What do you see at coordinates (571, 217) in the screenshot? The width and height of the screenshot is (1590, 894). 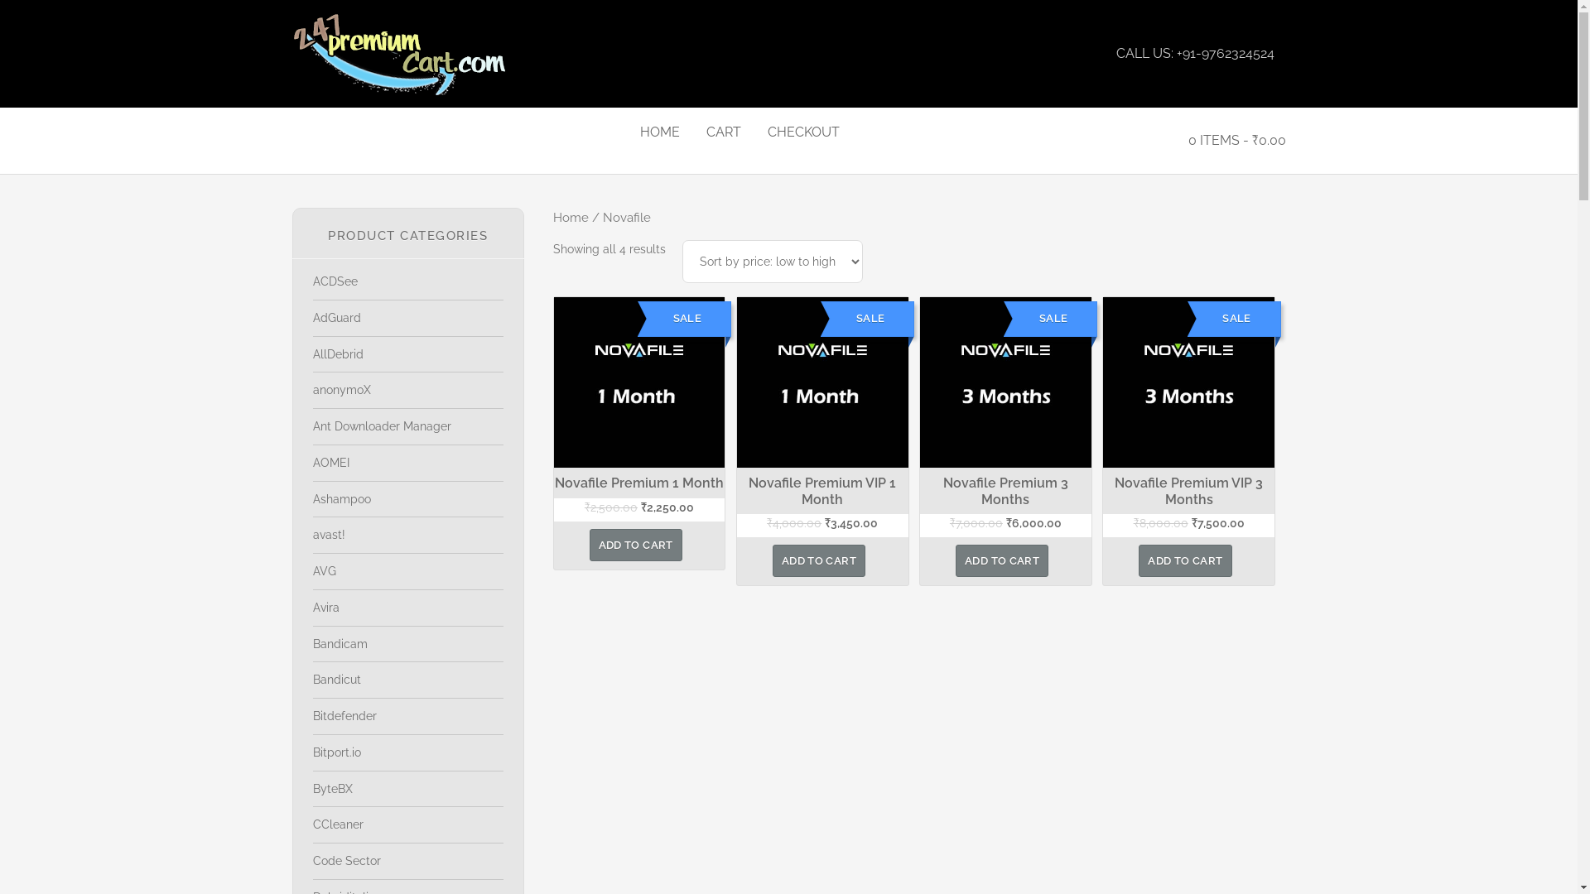 I see `Home` at bounding box center [571, 217].